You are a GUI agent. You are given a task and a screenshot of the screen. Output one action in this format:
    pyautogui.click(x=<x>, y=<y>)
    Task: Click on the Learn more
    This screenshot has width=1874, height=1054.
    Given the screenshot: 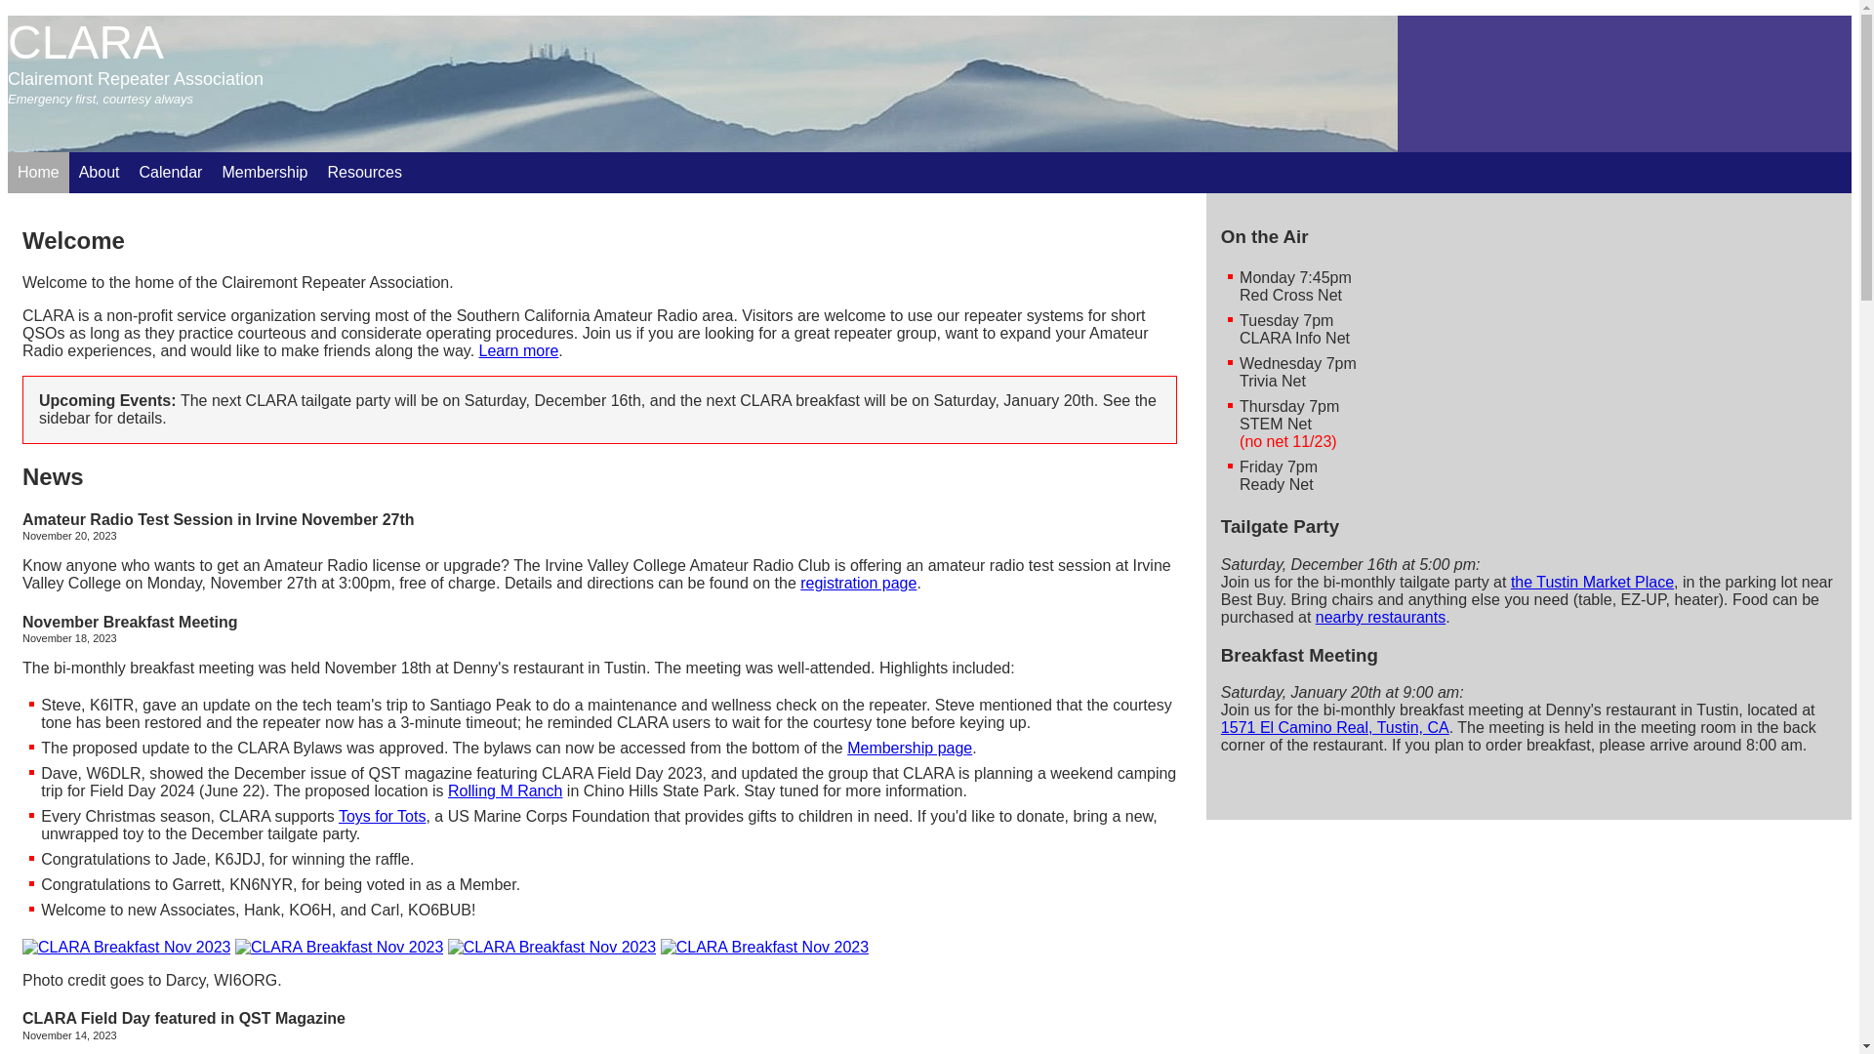 What is the action you would take?
    pyautogui.click(x=519, y=351)
    